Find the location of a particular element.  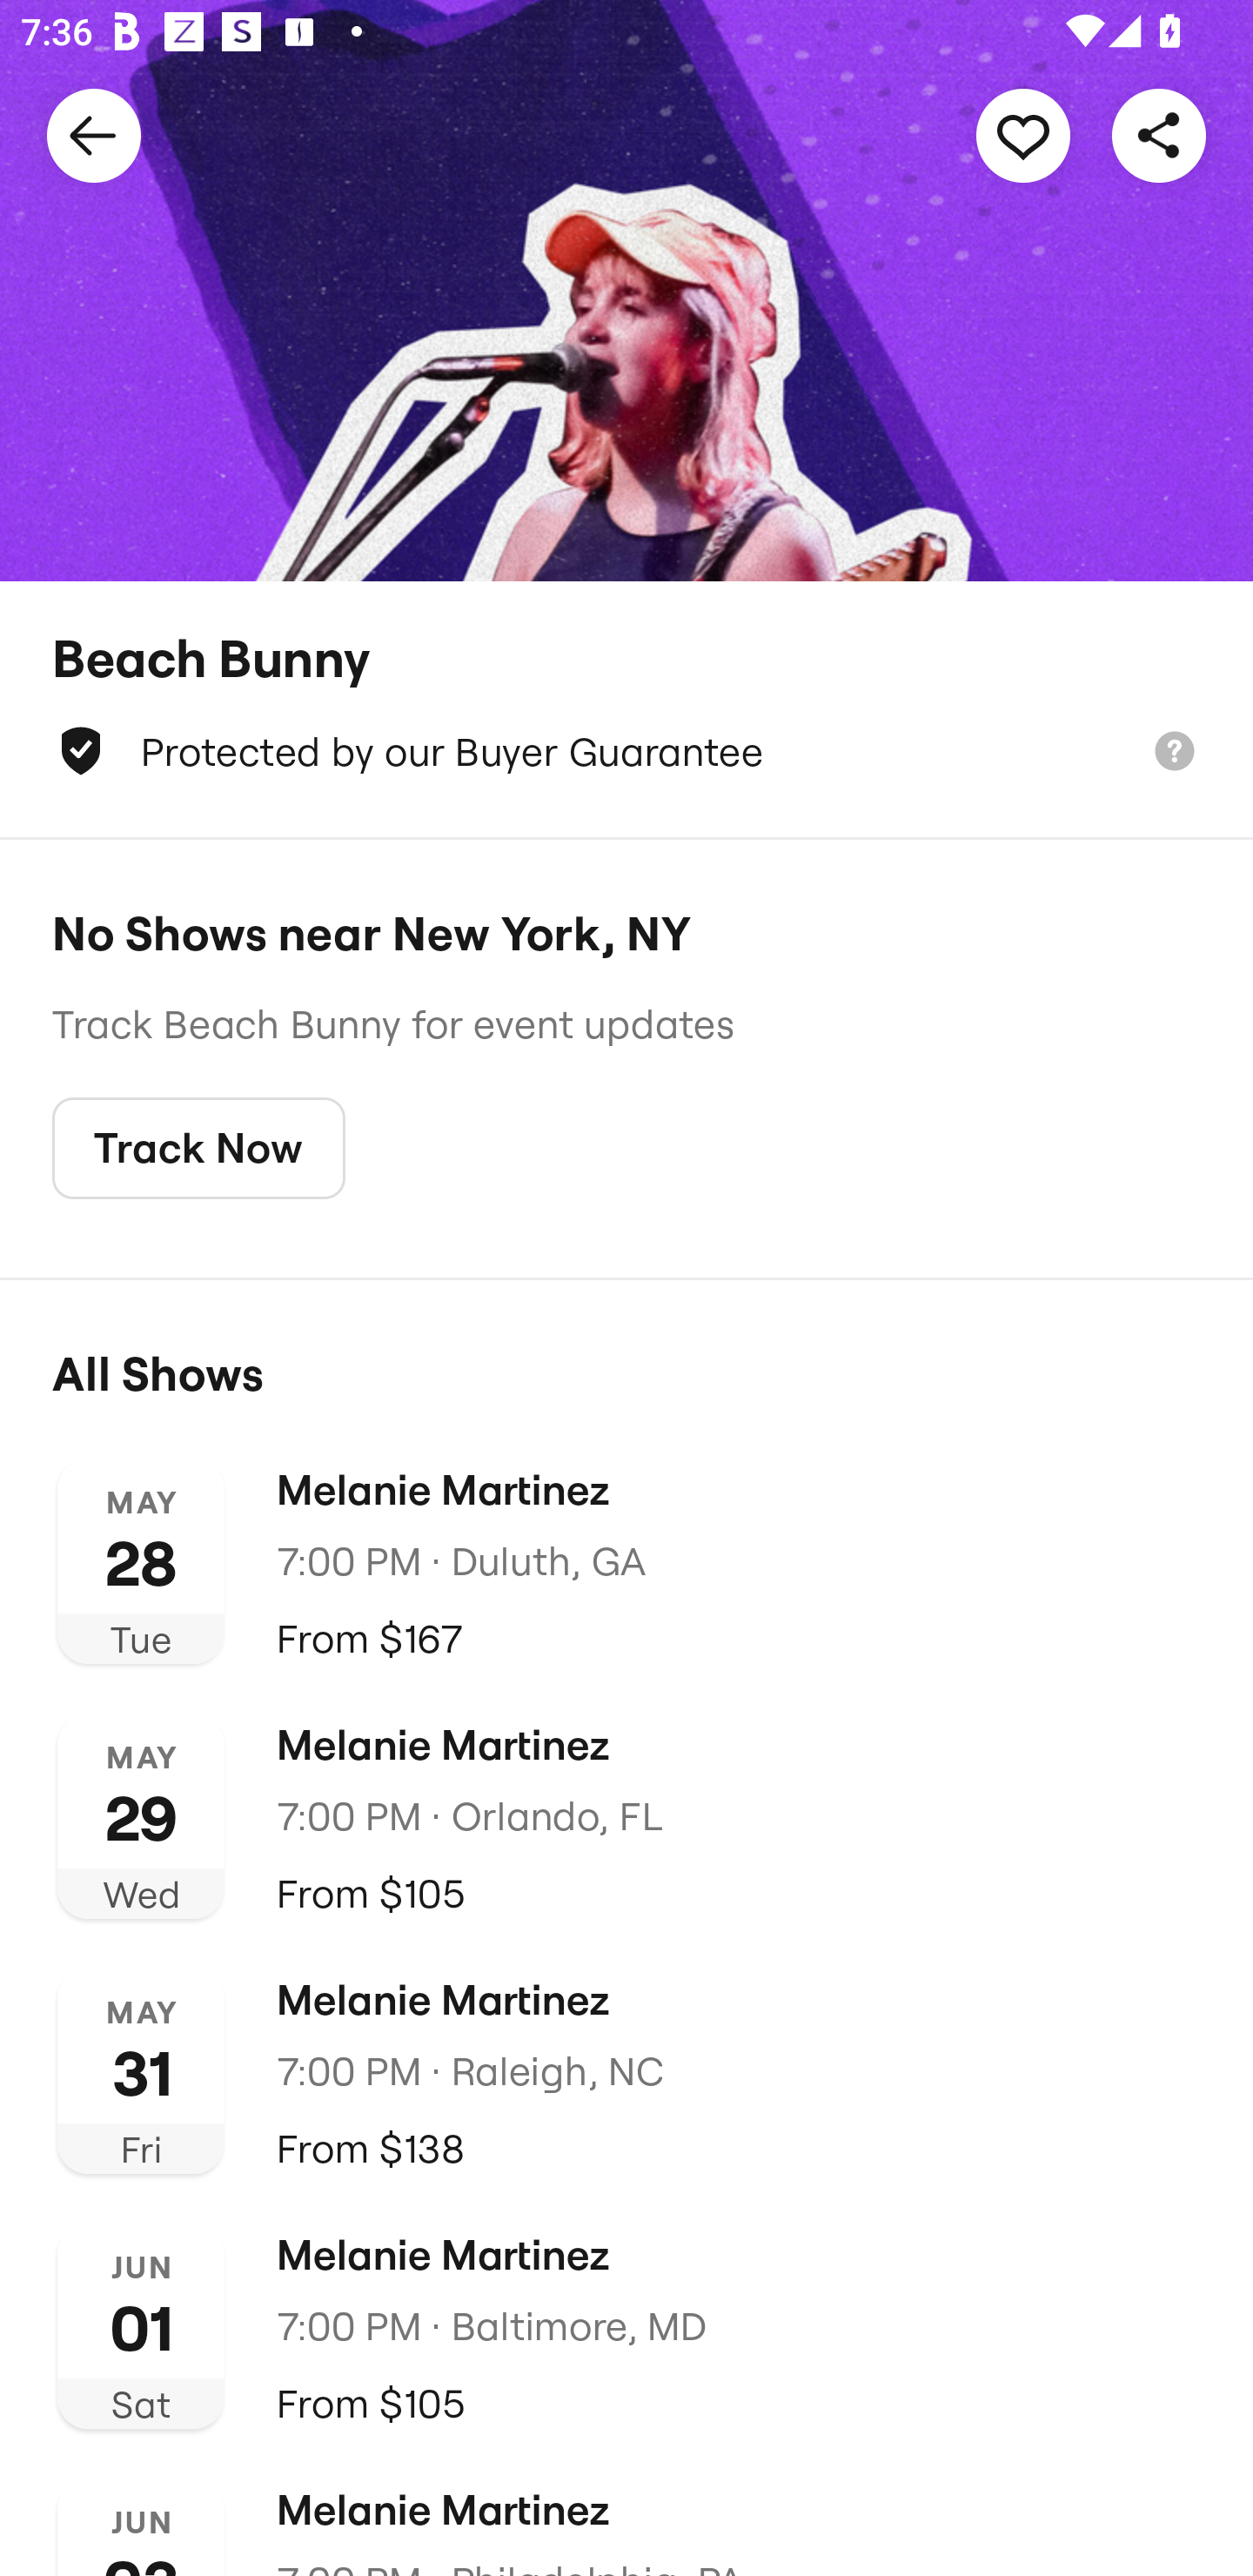

Protected by our Buyer Guarantee Learn more is located at coordinates (626, 750).